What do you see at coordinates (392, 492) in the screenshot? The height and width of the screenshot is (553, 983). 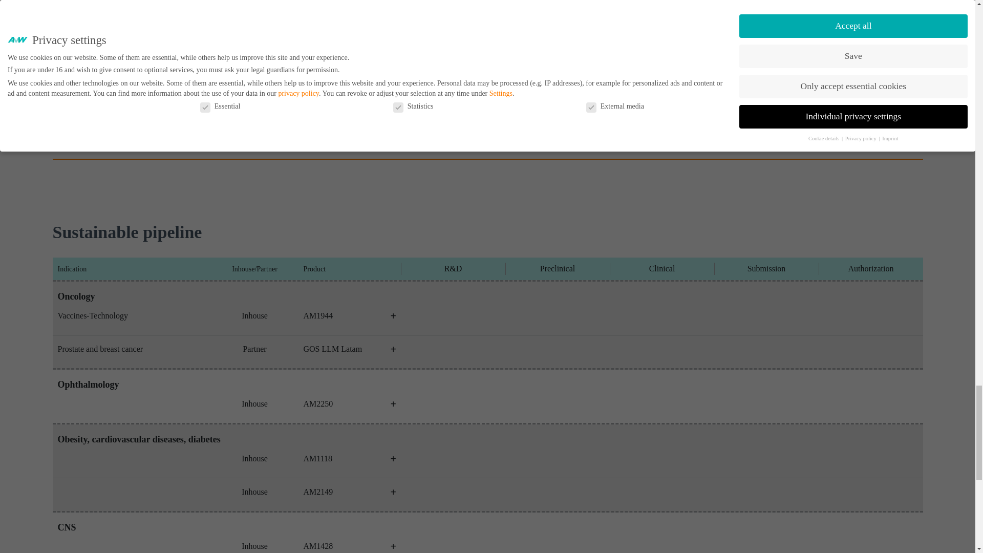 I see `mehr Informationen` at bounding box center [392, 492].